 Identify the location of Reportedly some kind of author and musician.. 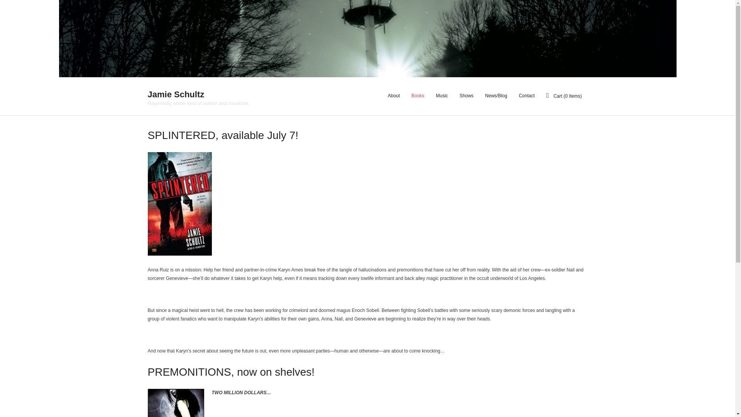
(198, 97).